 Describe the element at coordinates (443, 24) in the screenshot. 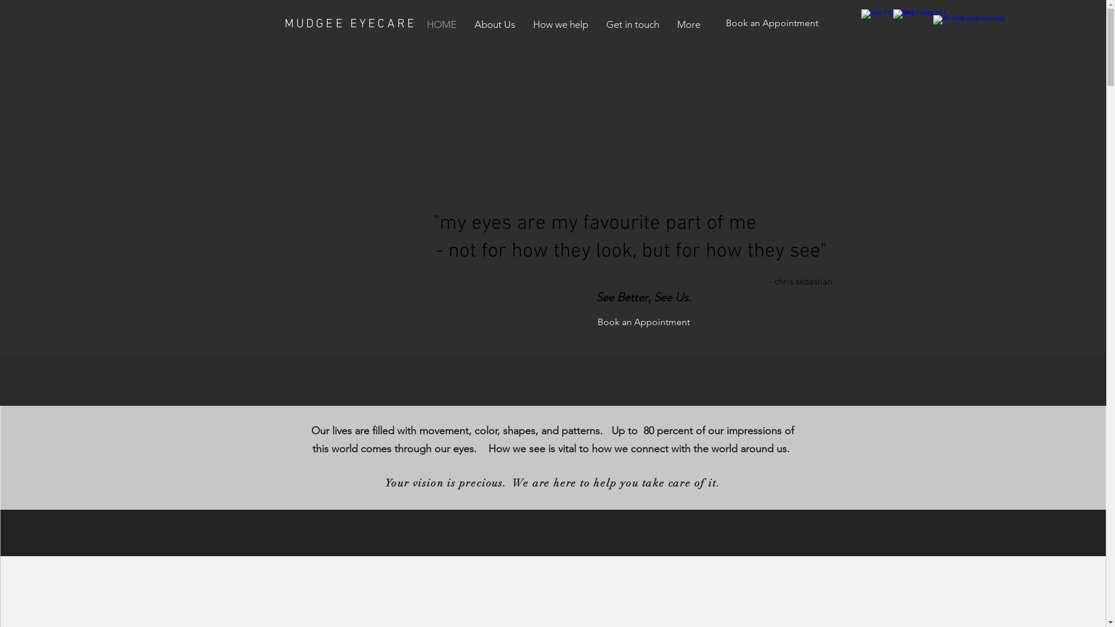

I see `HOME` at that location.